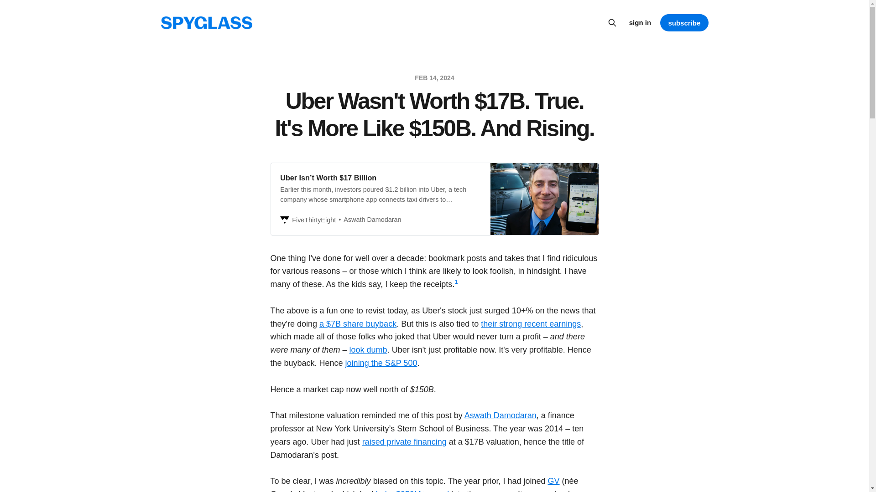 The image size is (876, 492). Describe the element at coordinates (640, 22) in the screenshot. I see `sign in` at that location.